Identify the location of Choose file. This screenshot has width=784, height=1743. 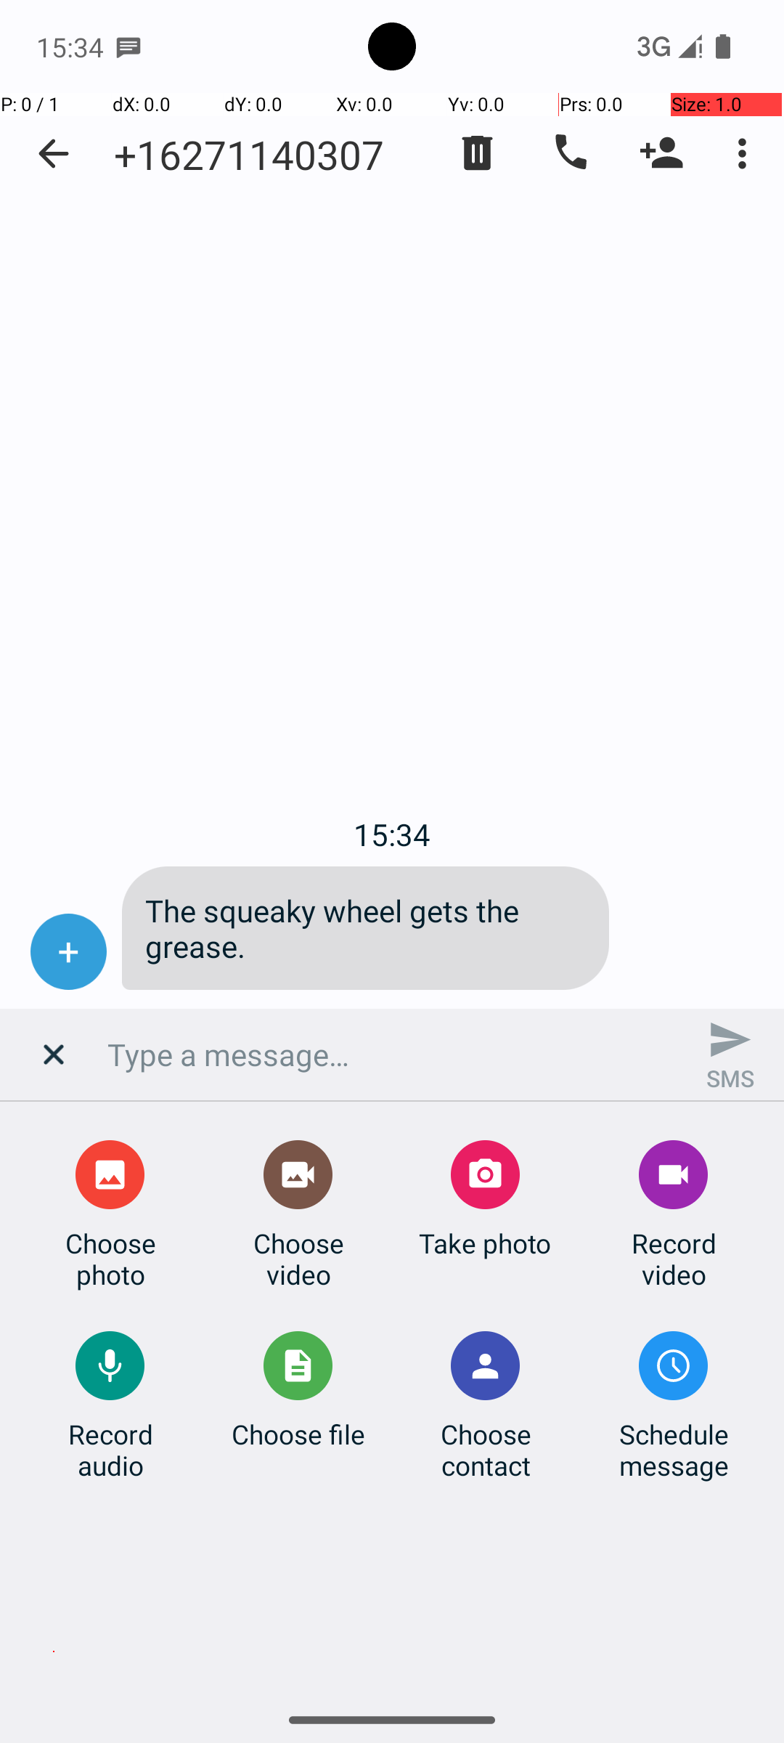
(298, 1434).